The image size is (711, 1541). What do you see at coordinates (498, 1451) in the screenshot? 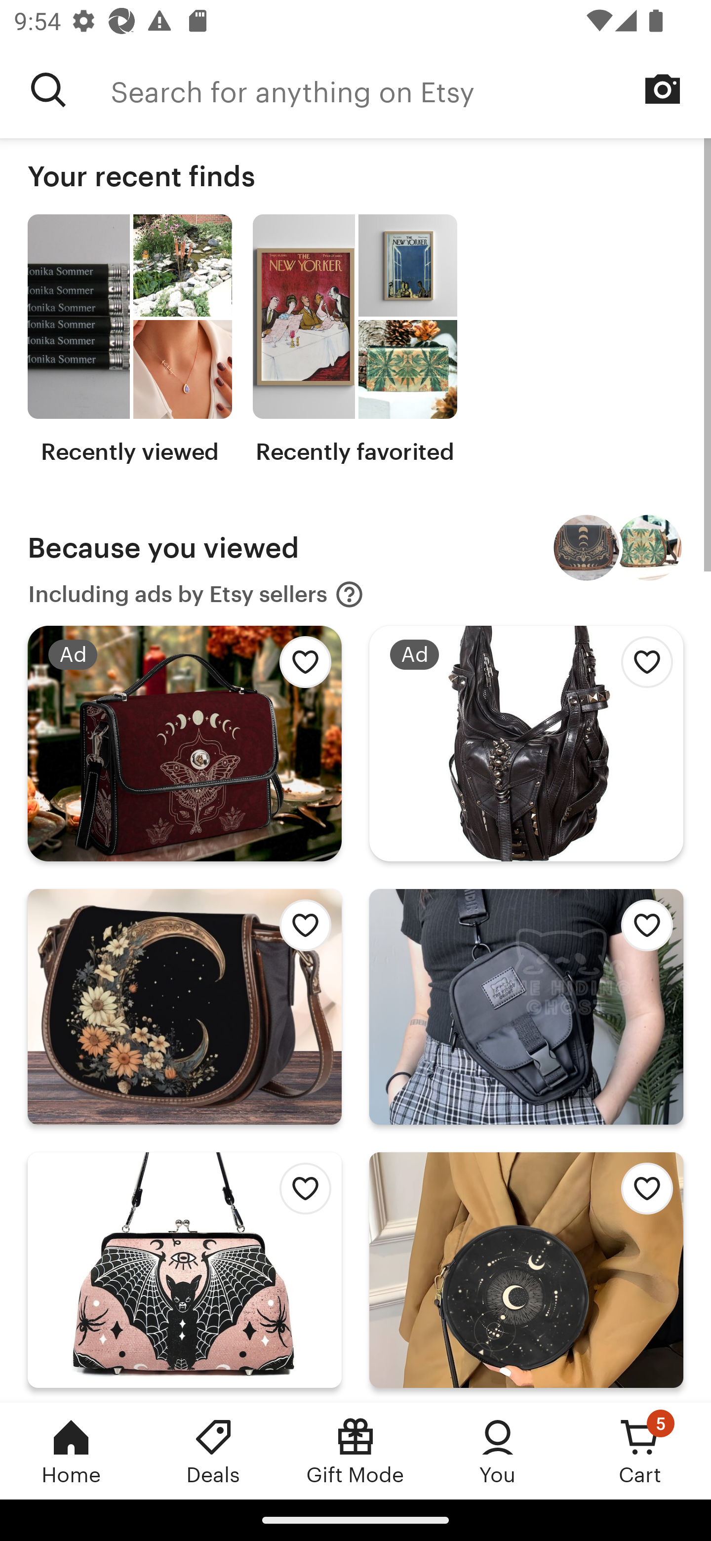
I see `You` at bounding box center [498, 1451].